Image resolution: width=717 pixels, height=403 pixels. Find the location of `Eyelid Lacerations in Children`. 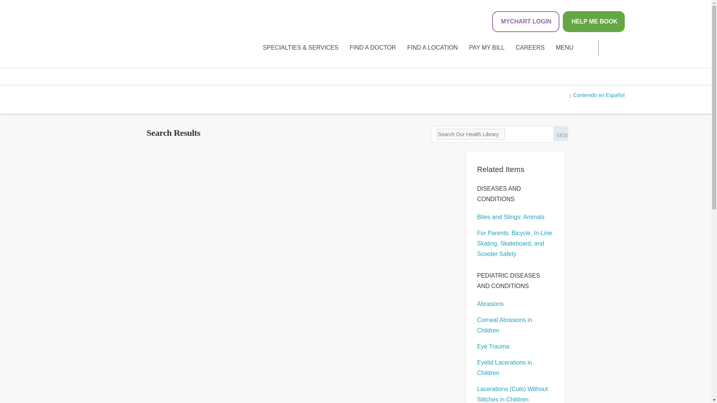

Eyelid Lacerations in Children is located at coordinates (505, 368).